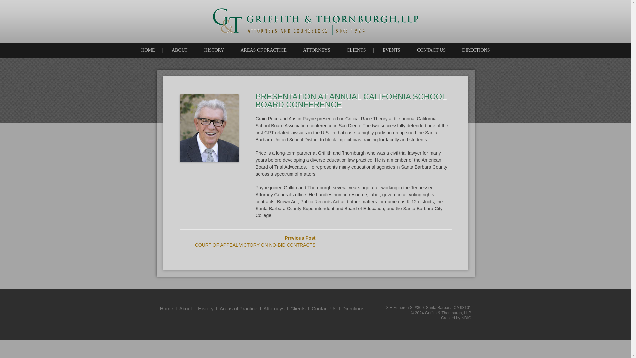 Image resolution: width=636 pixels, height=358 pixels. I want to click on Clients, so click(298, 308).